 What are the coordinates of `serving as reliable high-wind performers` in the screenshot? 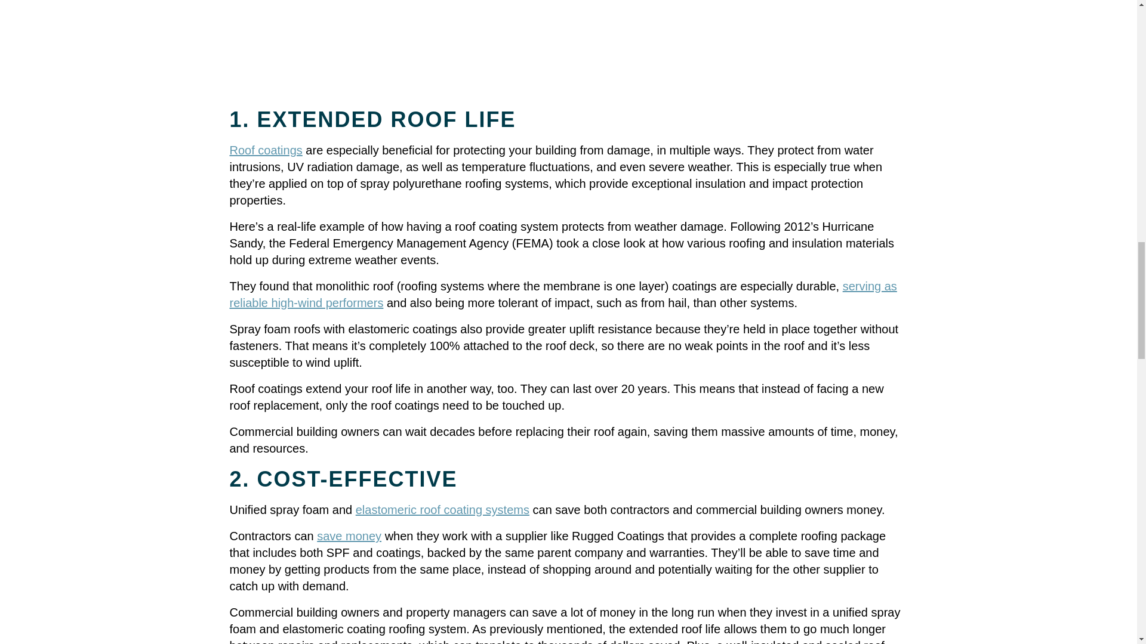 It's located at (562, 295).